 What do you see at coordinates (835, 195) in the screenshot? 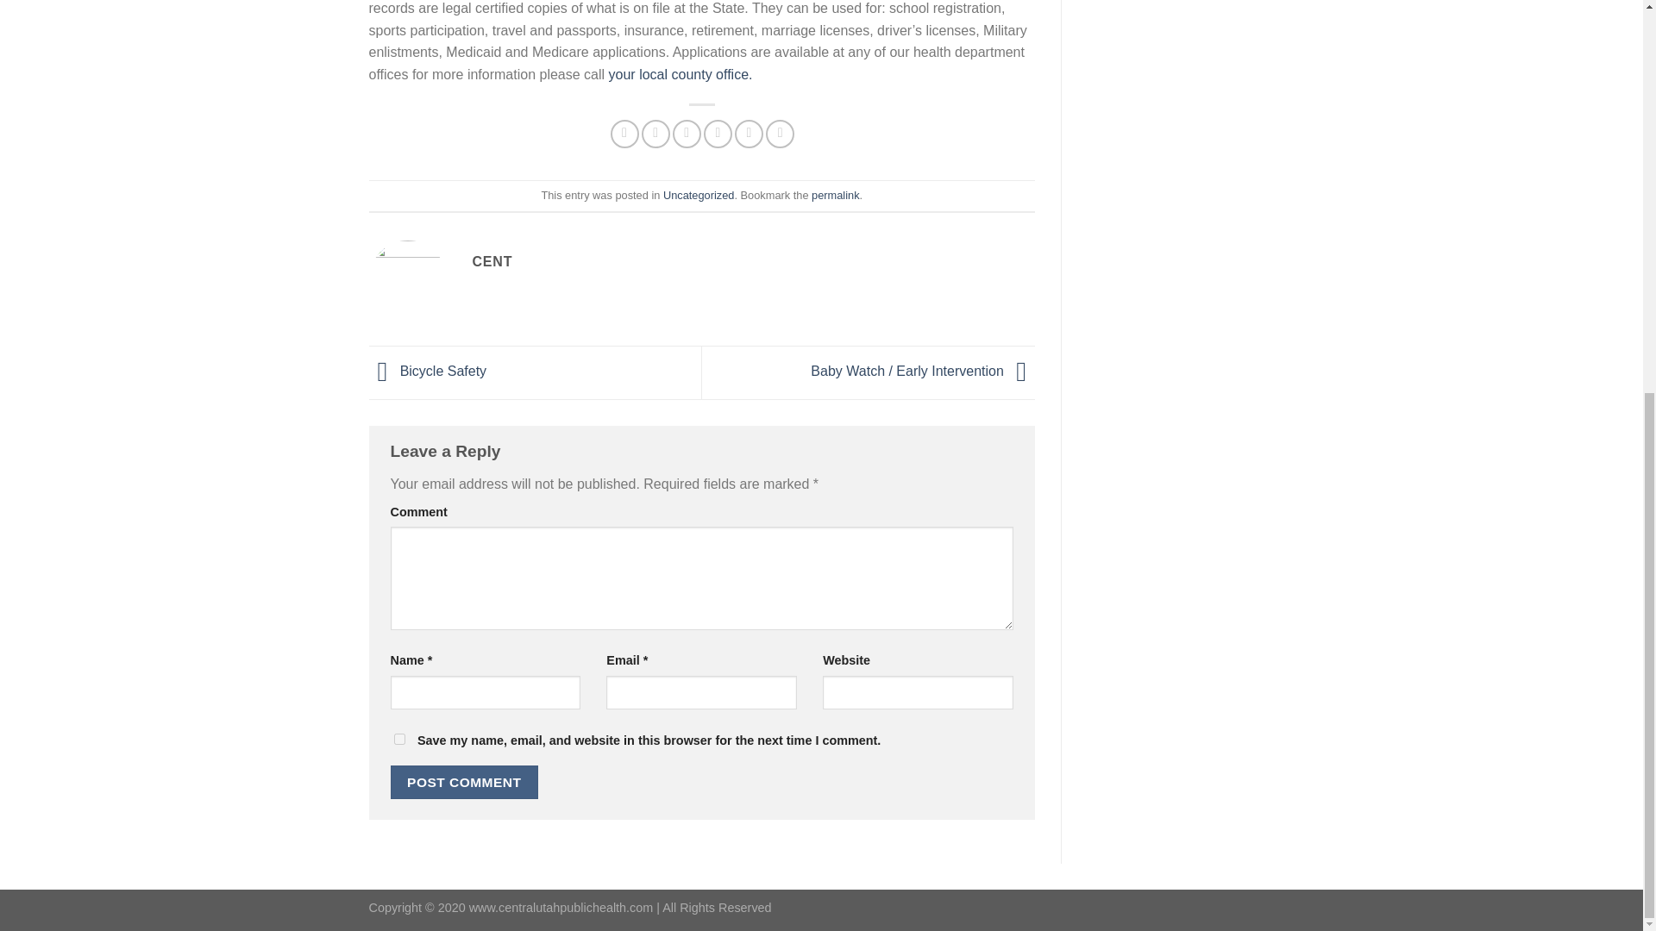
I see `Permalink to Vital Records` at bounding box center [835, 195].